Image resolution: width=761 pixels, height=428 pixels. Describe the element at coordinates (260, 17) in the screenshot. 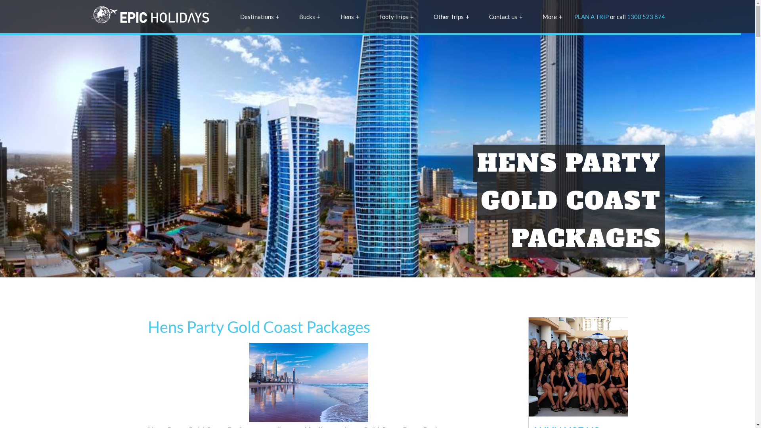

I see `Destinations` at that location.